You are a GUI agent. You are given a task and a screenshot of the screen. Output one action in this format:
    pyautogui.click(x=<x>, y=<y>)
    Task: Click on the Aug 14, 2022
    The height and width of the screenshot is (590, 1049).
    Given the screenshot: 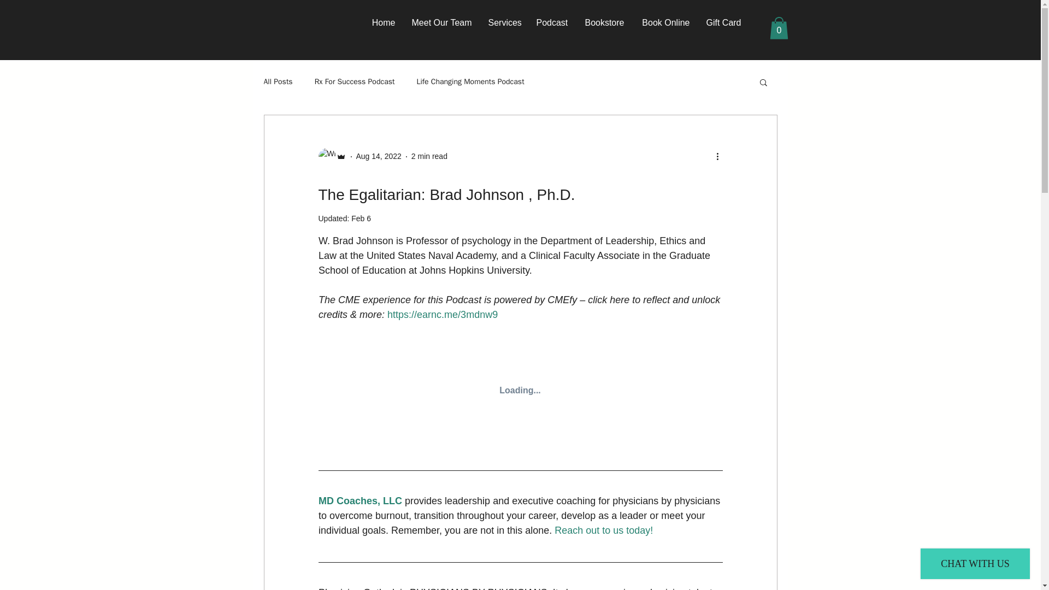 What is the action you would take?
    pyautogui.click(x=379, y=156)
    